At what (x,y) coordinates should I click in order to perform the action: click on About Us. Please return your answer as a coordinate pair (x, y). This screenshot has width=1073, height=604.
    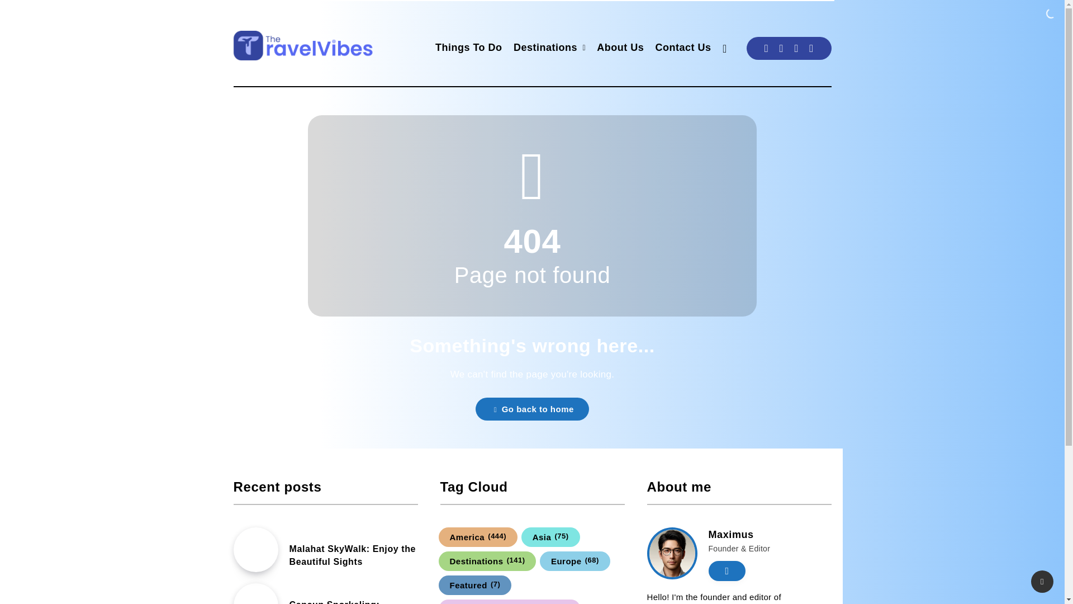
    Looking at the image, I should click on (620, 49).